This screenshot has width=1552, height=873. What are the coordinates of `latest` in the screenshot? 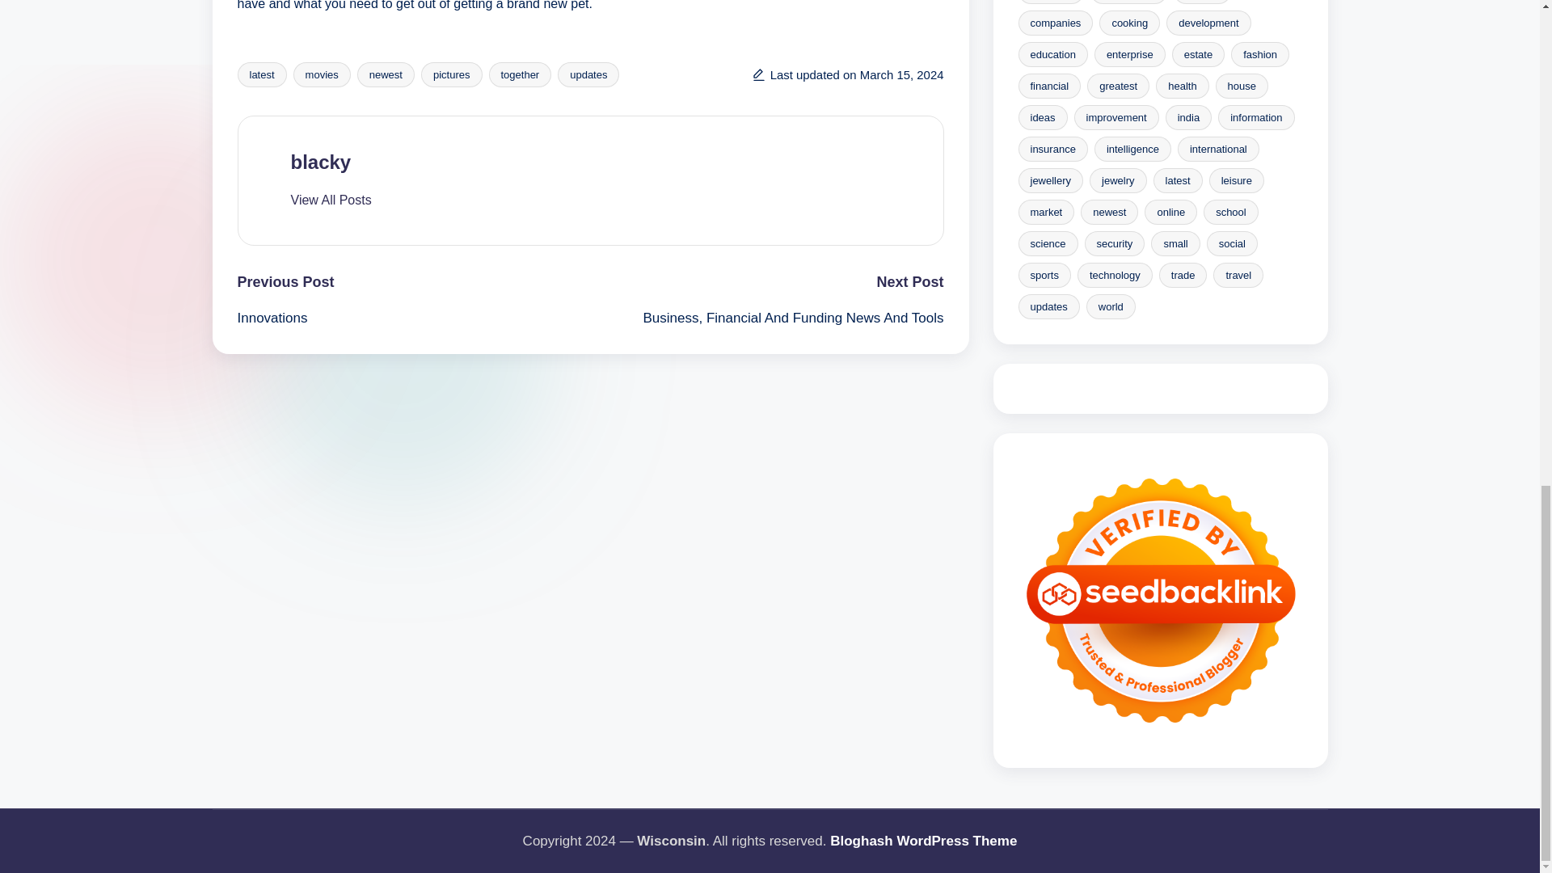 It's located at (262, 74).